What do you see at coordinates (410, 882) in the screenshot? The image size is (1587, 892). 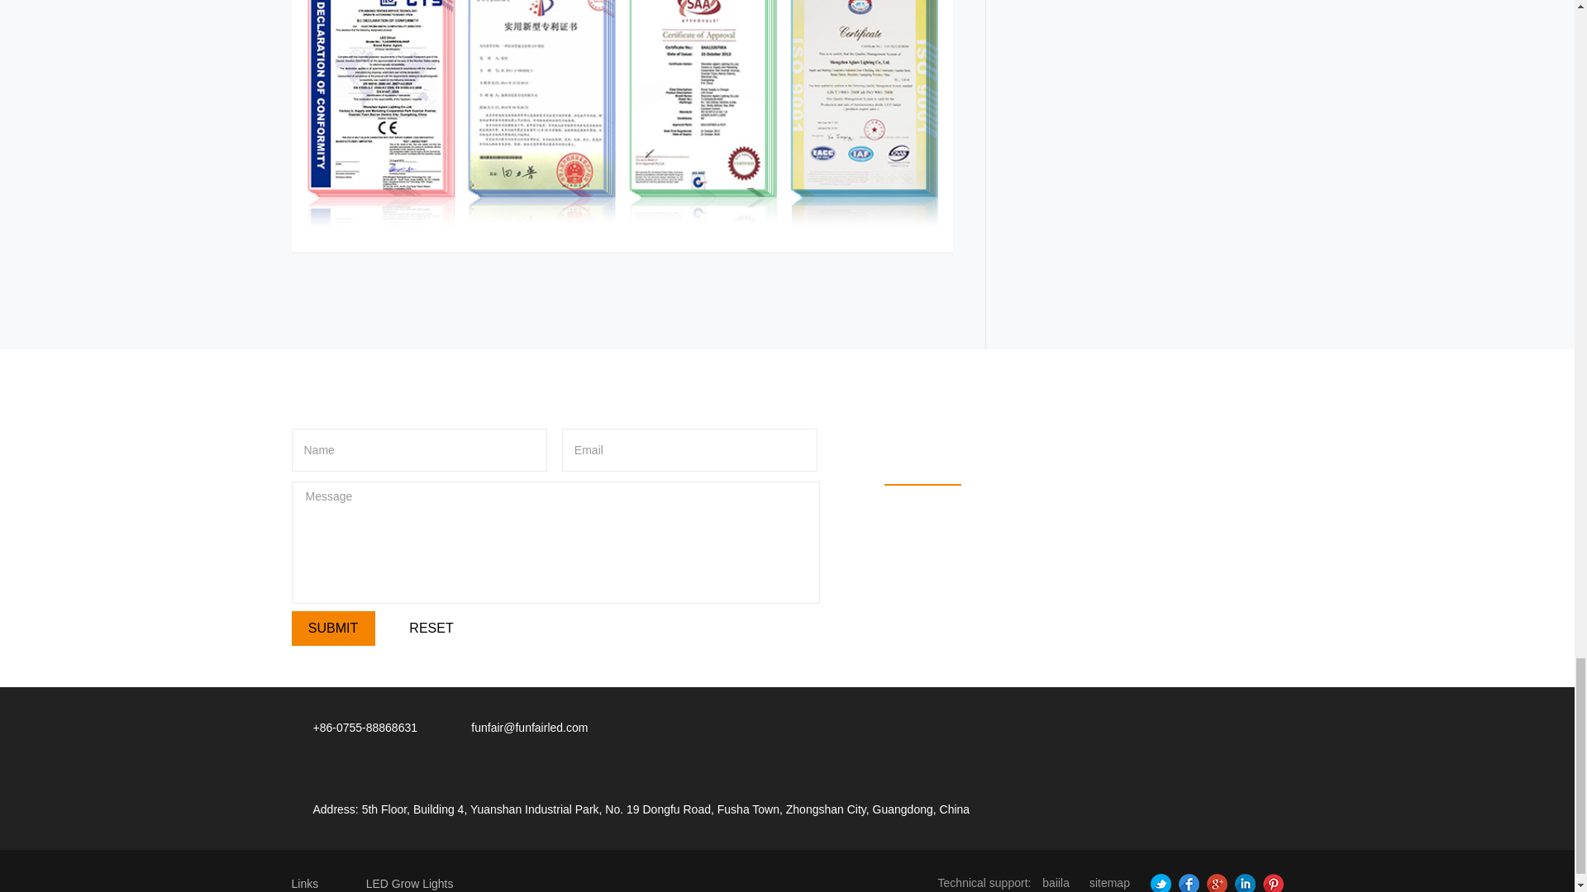 I see `LED Grow Lights` at bounding box center [410, 882].